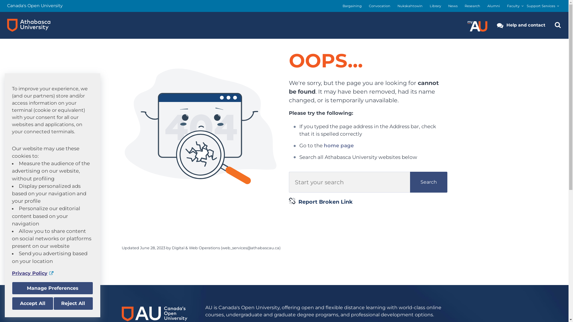  I want to click on Privacy Policy, so click(53, 273).